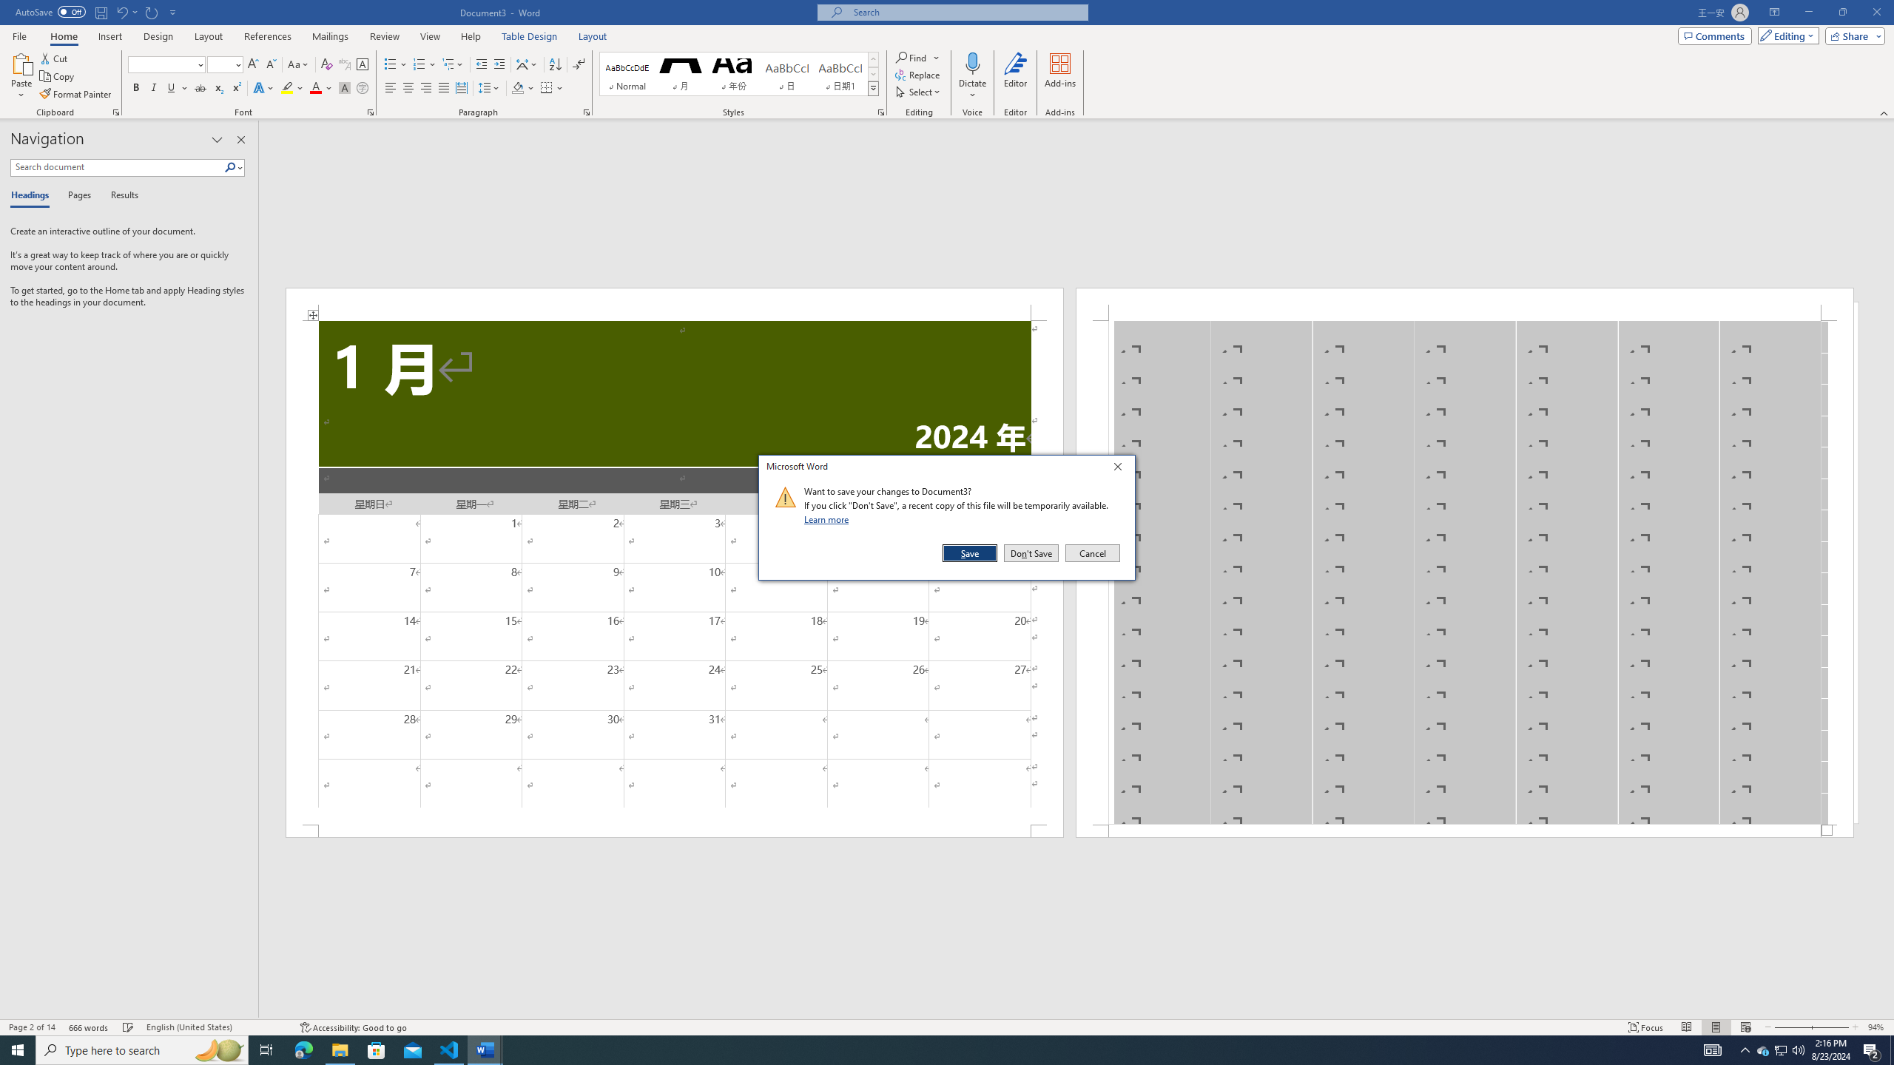 This screenshot has width=1894, height=1065. What do you see at coordinates (1465, 303) in the screenshot?
I see `Header -Section 1-` at bounding box center [1465, 303].